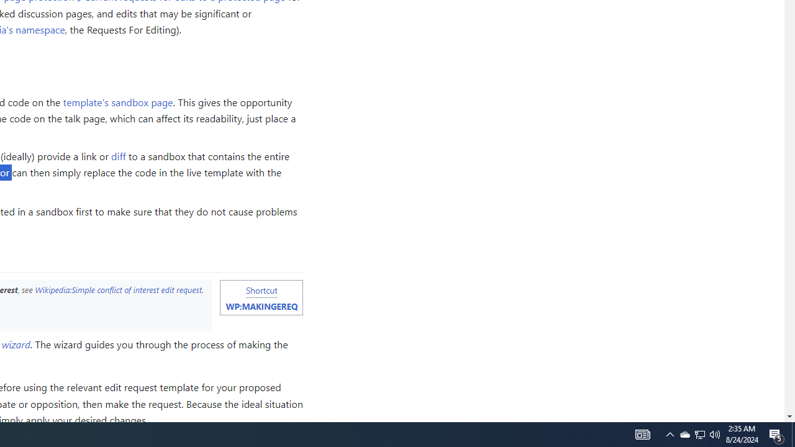 The height and width of the screenshot is (447, 795). What do you see at coordinates (261, 289) in the screenshot?
I see `Shortcut` at bounding box center [261, 289].